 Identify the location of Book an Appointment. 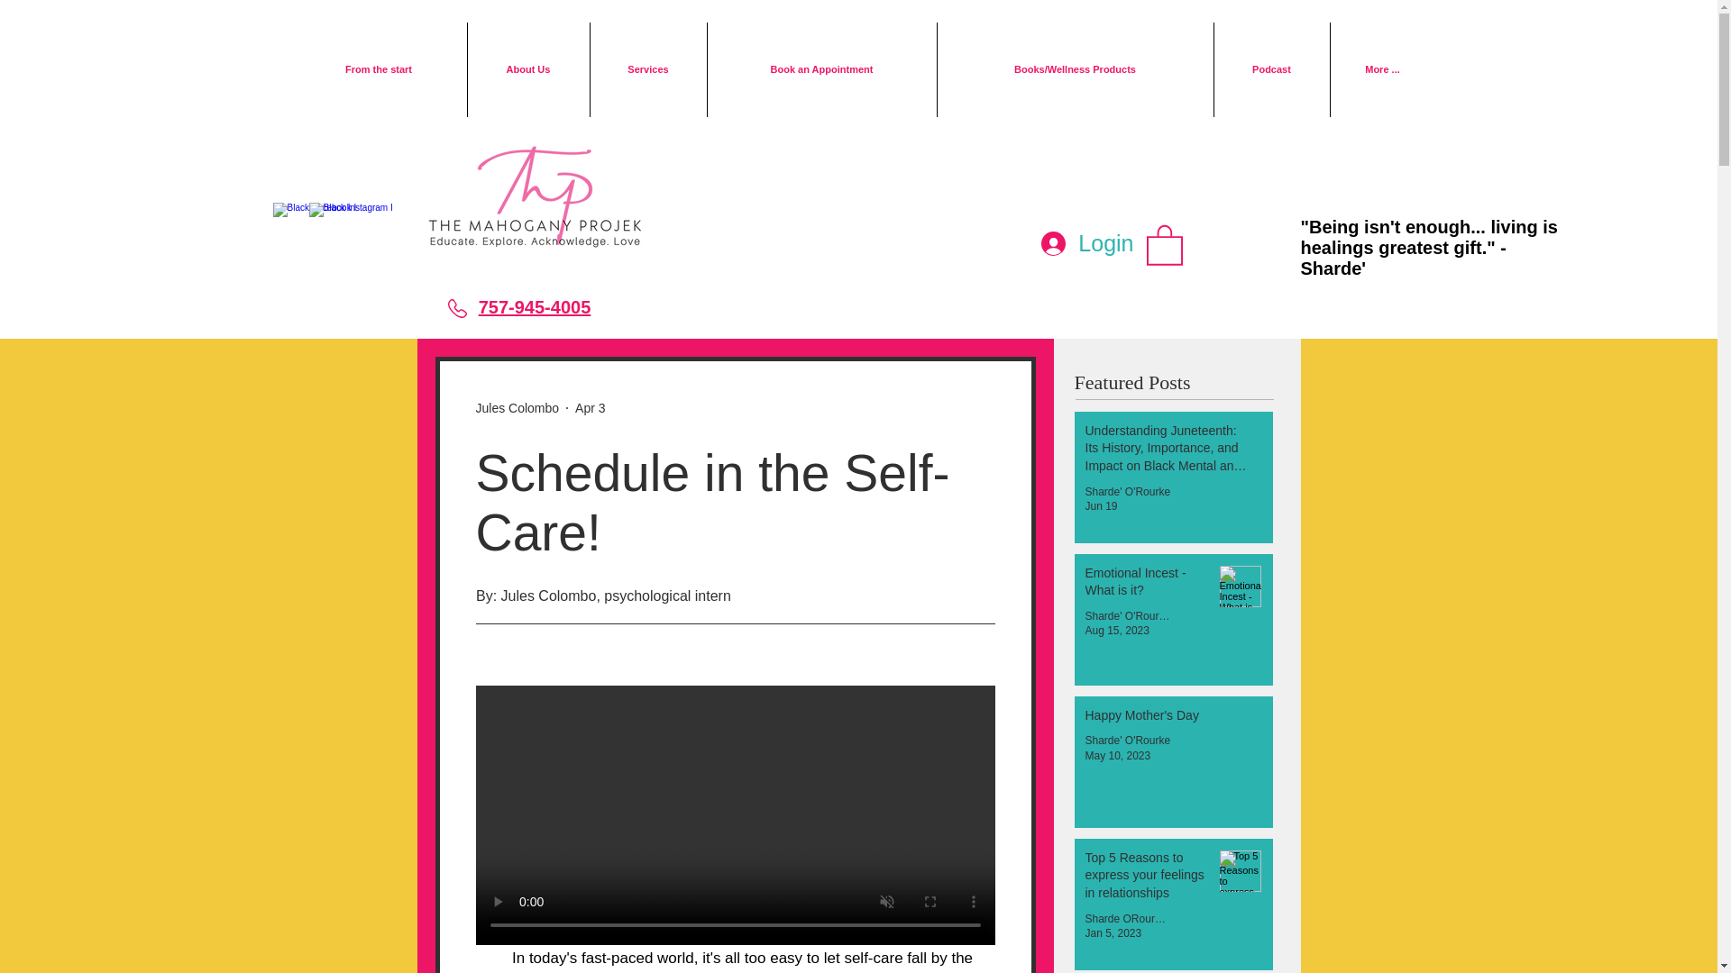
(820, 68).